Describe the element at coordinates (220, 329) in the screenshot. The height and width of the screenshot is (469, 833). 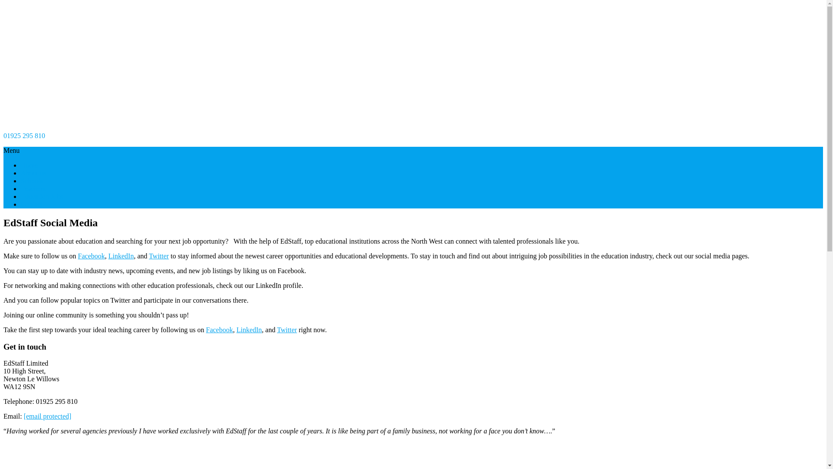
I see `Facebook` at that location.